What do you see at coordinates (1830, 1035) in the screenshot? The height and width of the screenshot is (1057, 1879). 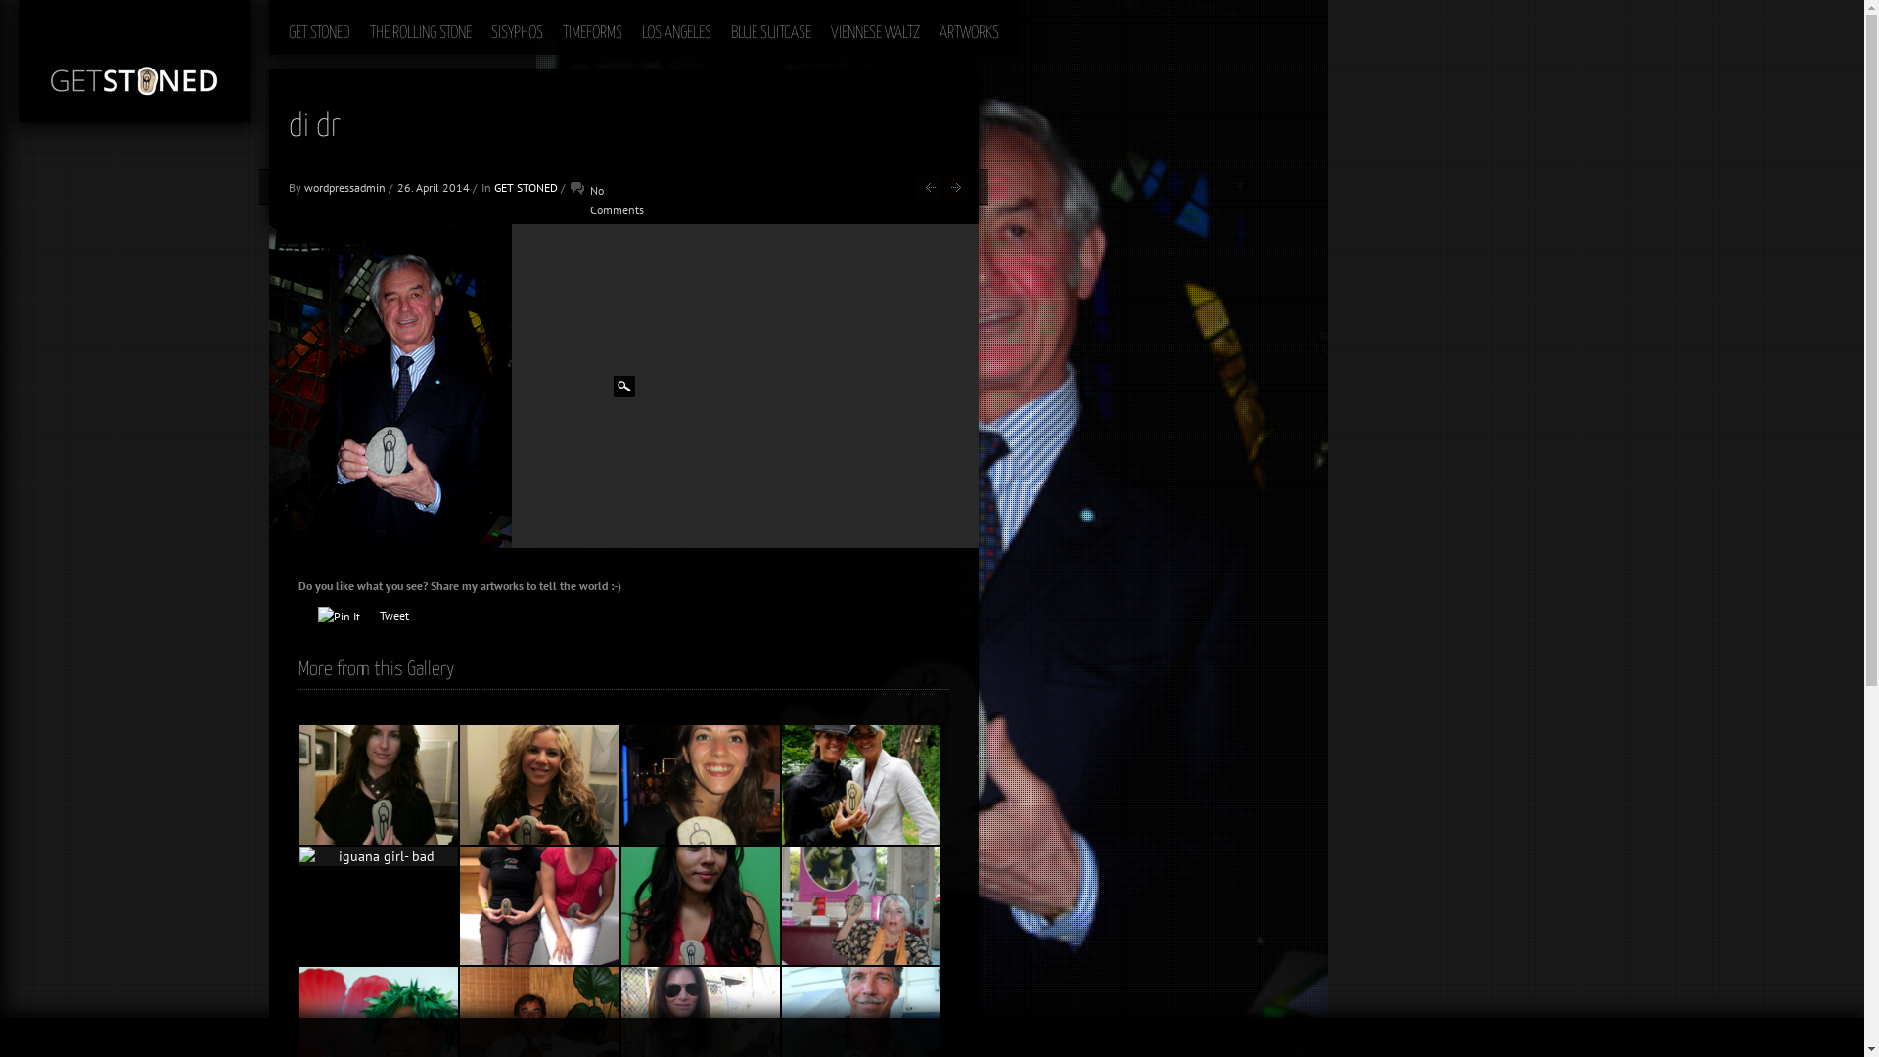 I see `facebook` at bounding box center [1830, 1035].